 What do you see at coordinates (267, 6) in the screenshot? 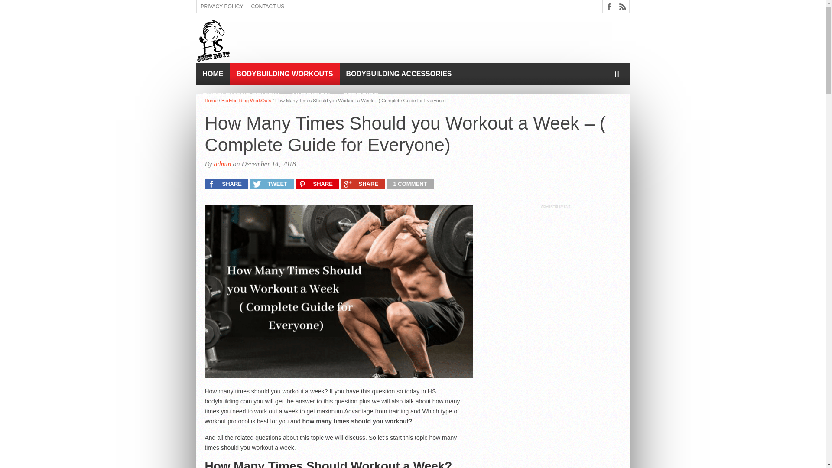
I see `CONTACT US` at bounding box center [267, 6].